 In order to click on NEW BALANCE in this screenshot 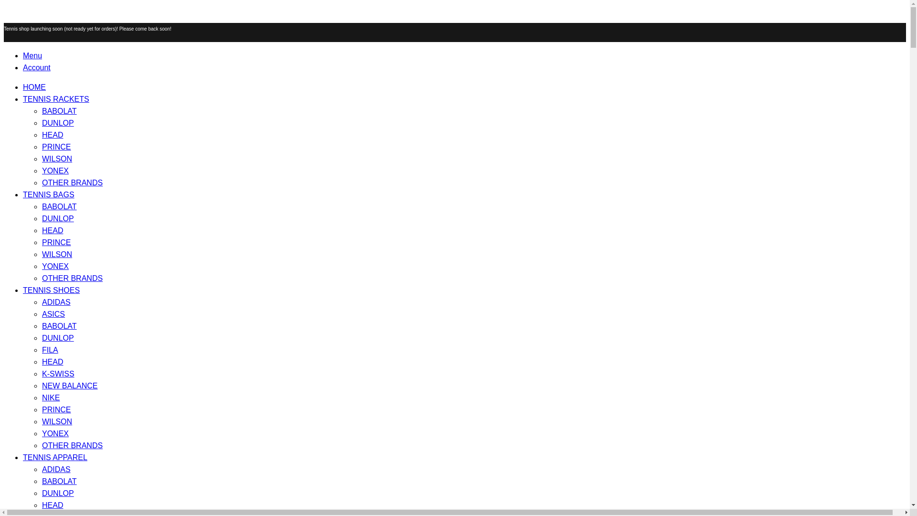, I will do `click(70, 386)`.